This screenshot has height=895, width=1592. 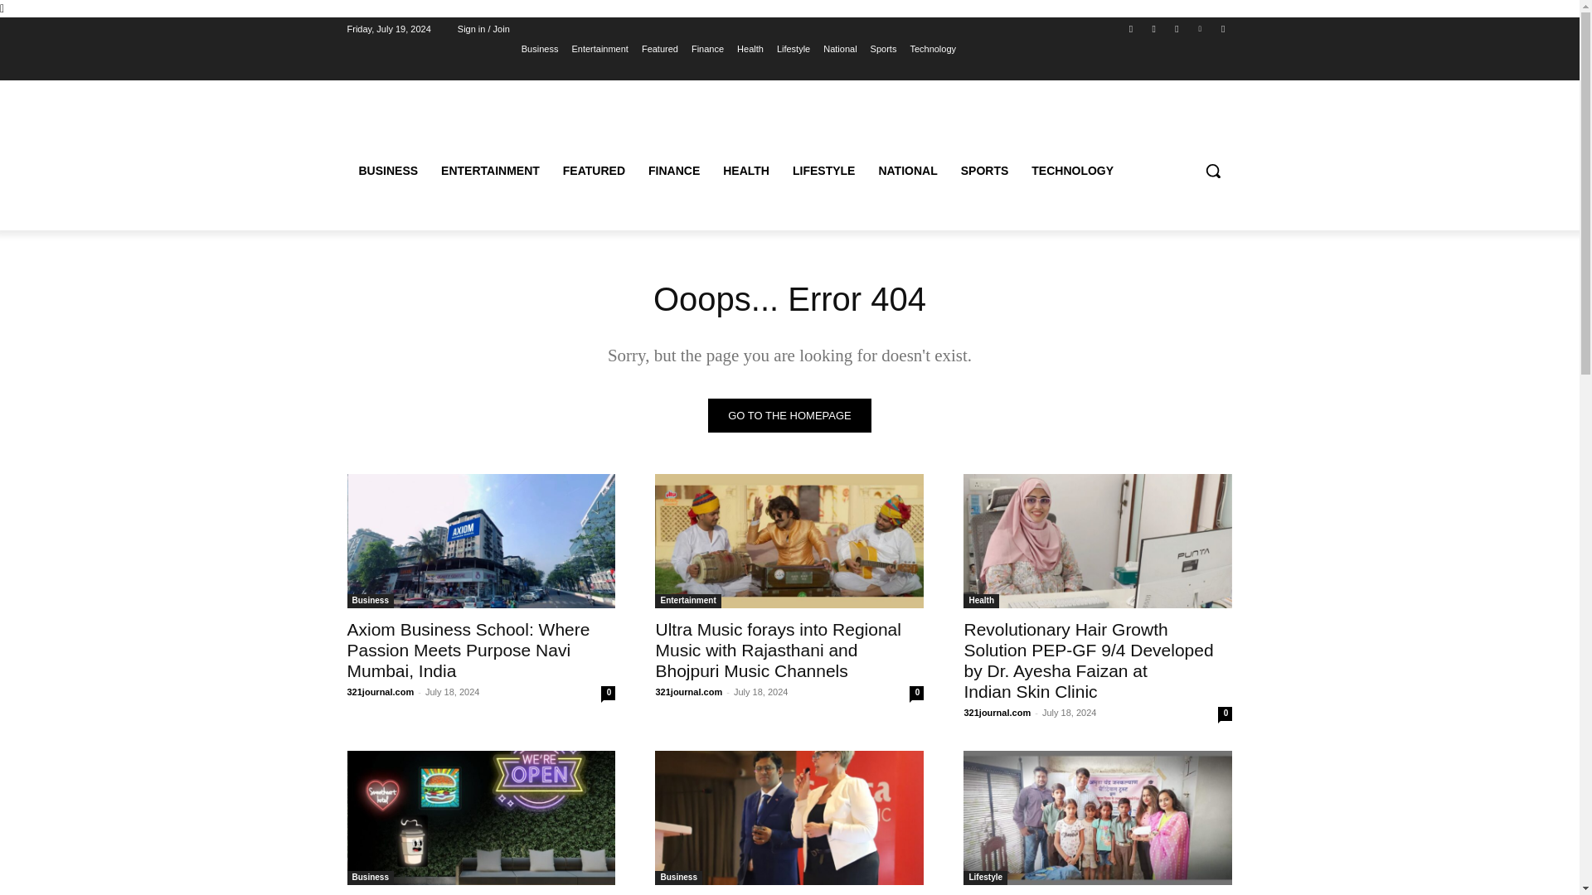 What do you see at coordinates (750, 49) in the screenshot?
I see `Health` at bounding box center [750, 49].